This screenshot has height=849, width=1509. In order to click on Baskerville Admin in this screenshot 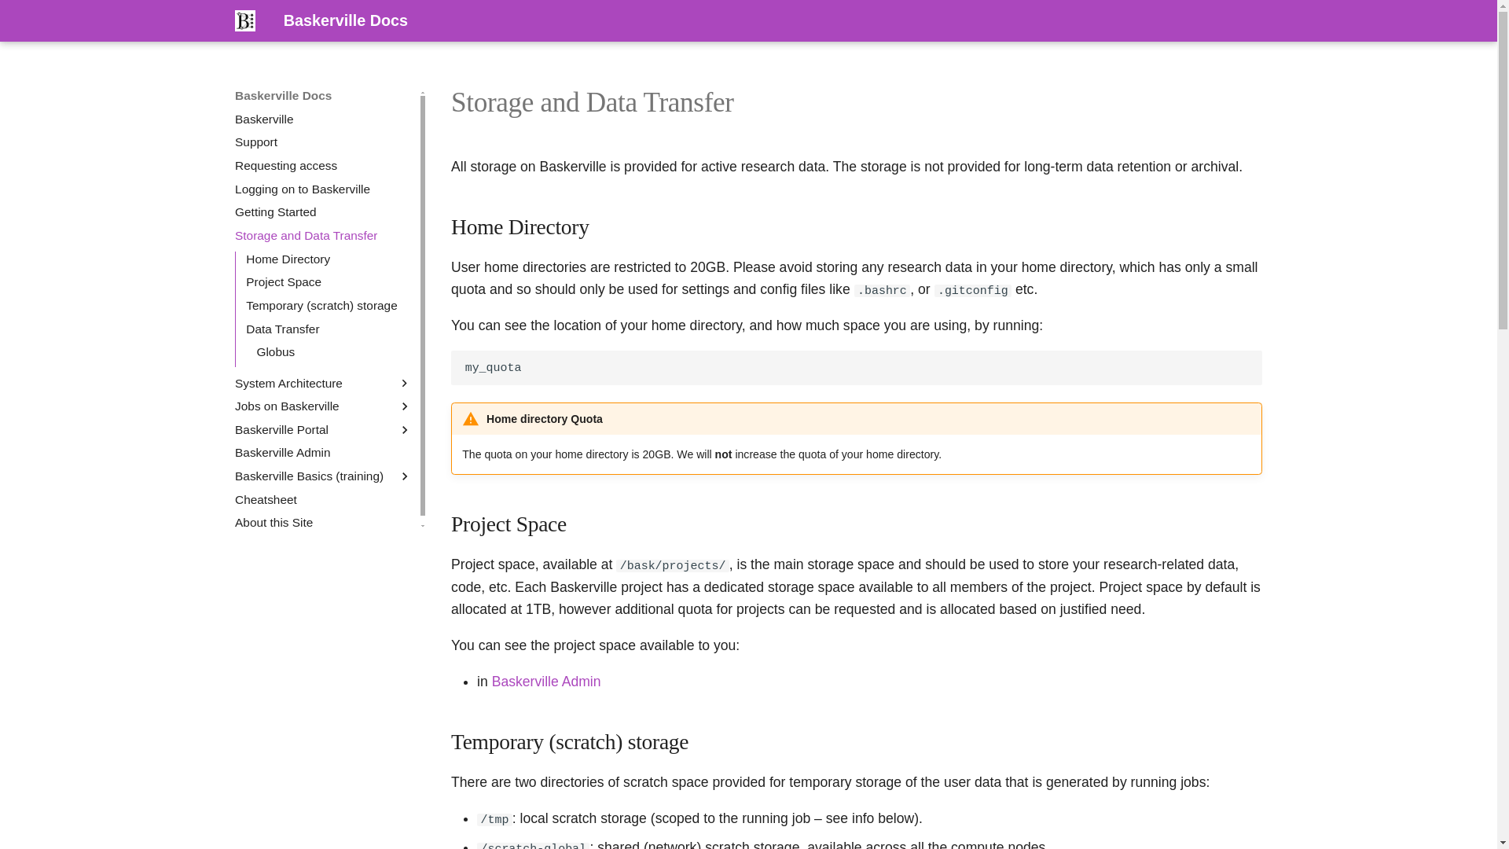, I will do `click(545, 681)`.